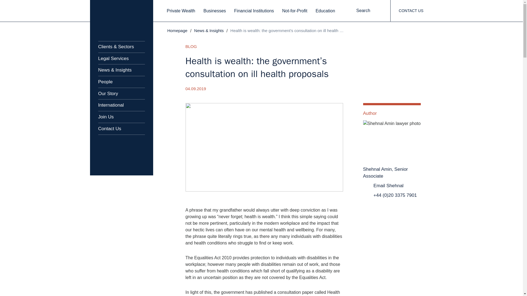 The width and height of the screenshot is (527, 296). Describe the element at coordinates (254, 11) in the screenshot. I see `Financial Institutions` at that location.